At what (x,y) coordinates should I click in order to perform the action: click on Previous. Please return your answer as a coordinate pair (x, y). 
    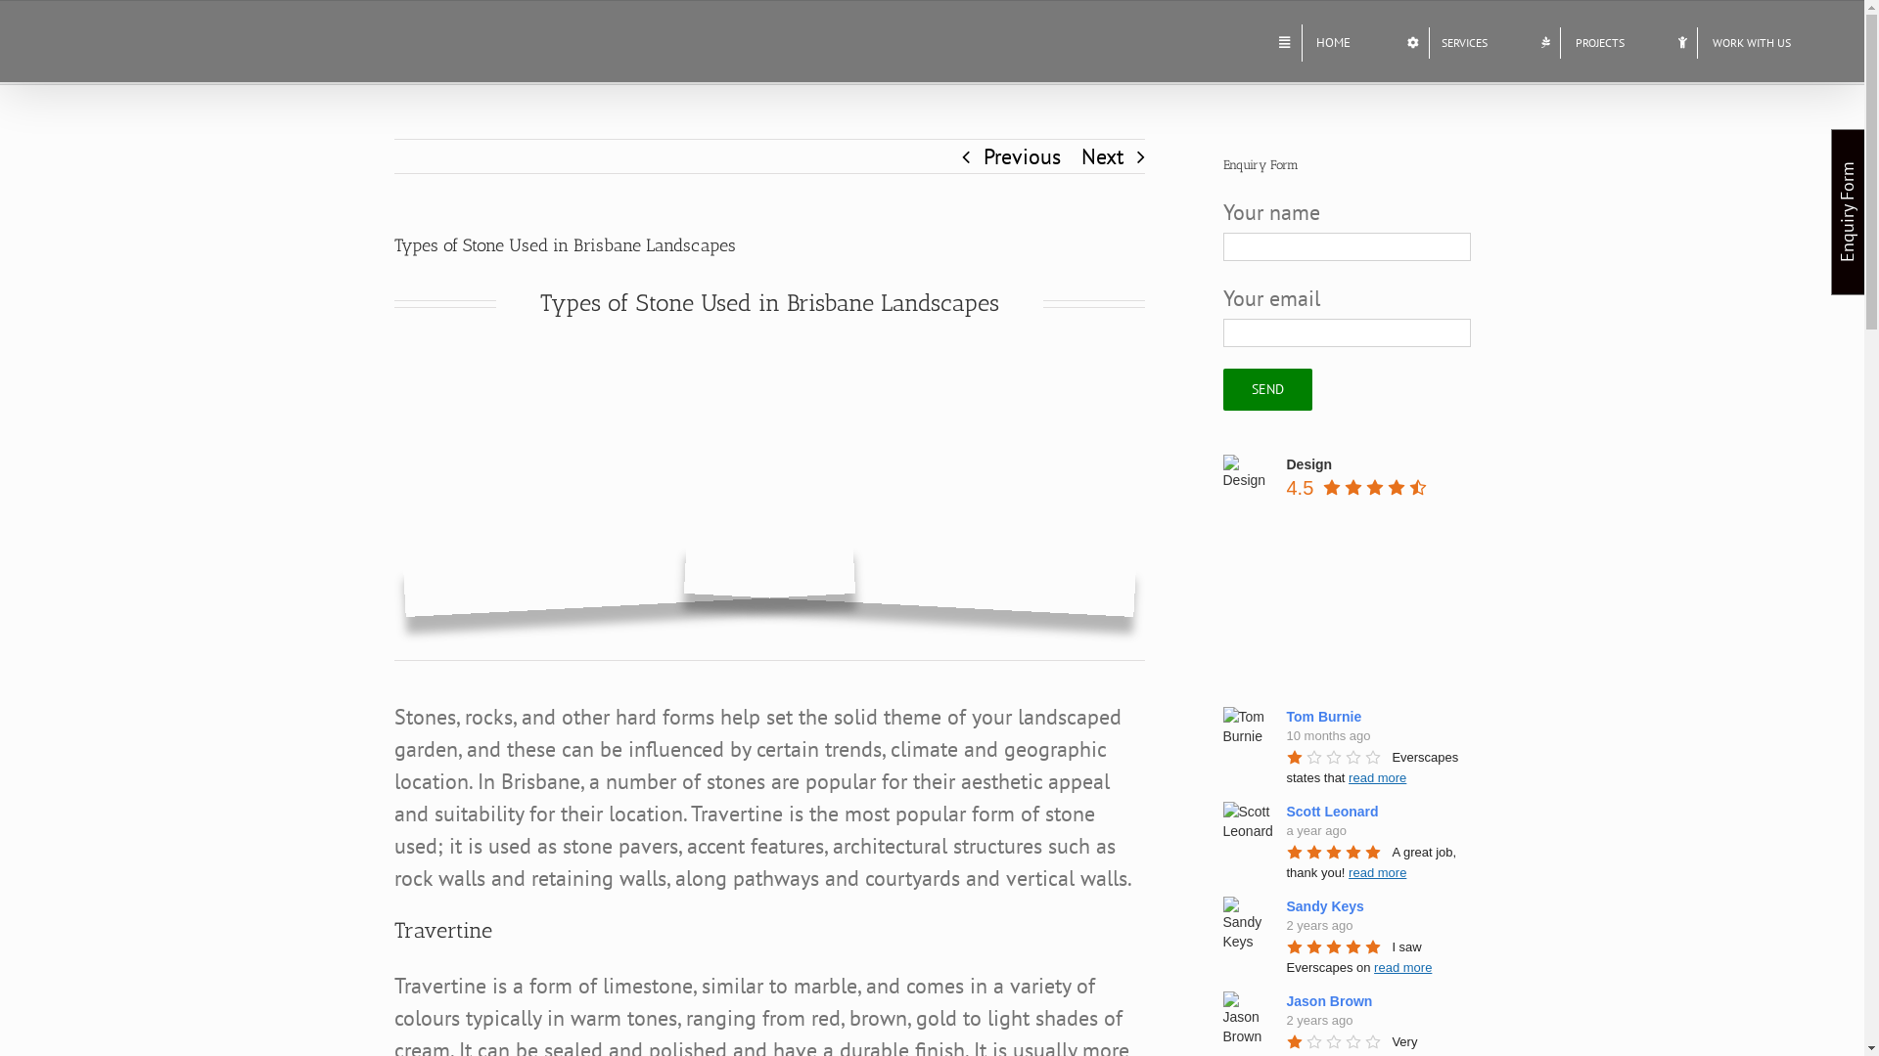
    Looking at the image, I should click on (1022, 156).